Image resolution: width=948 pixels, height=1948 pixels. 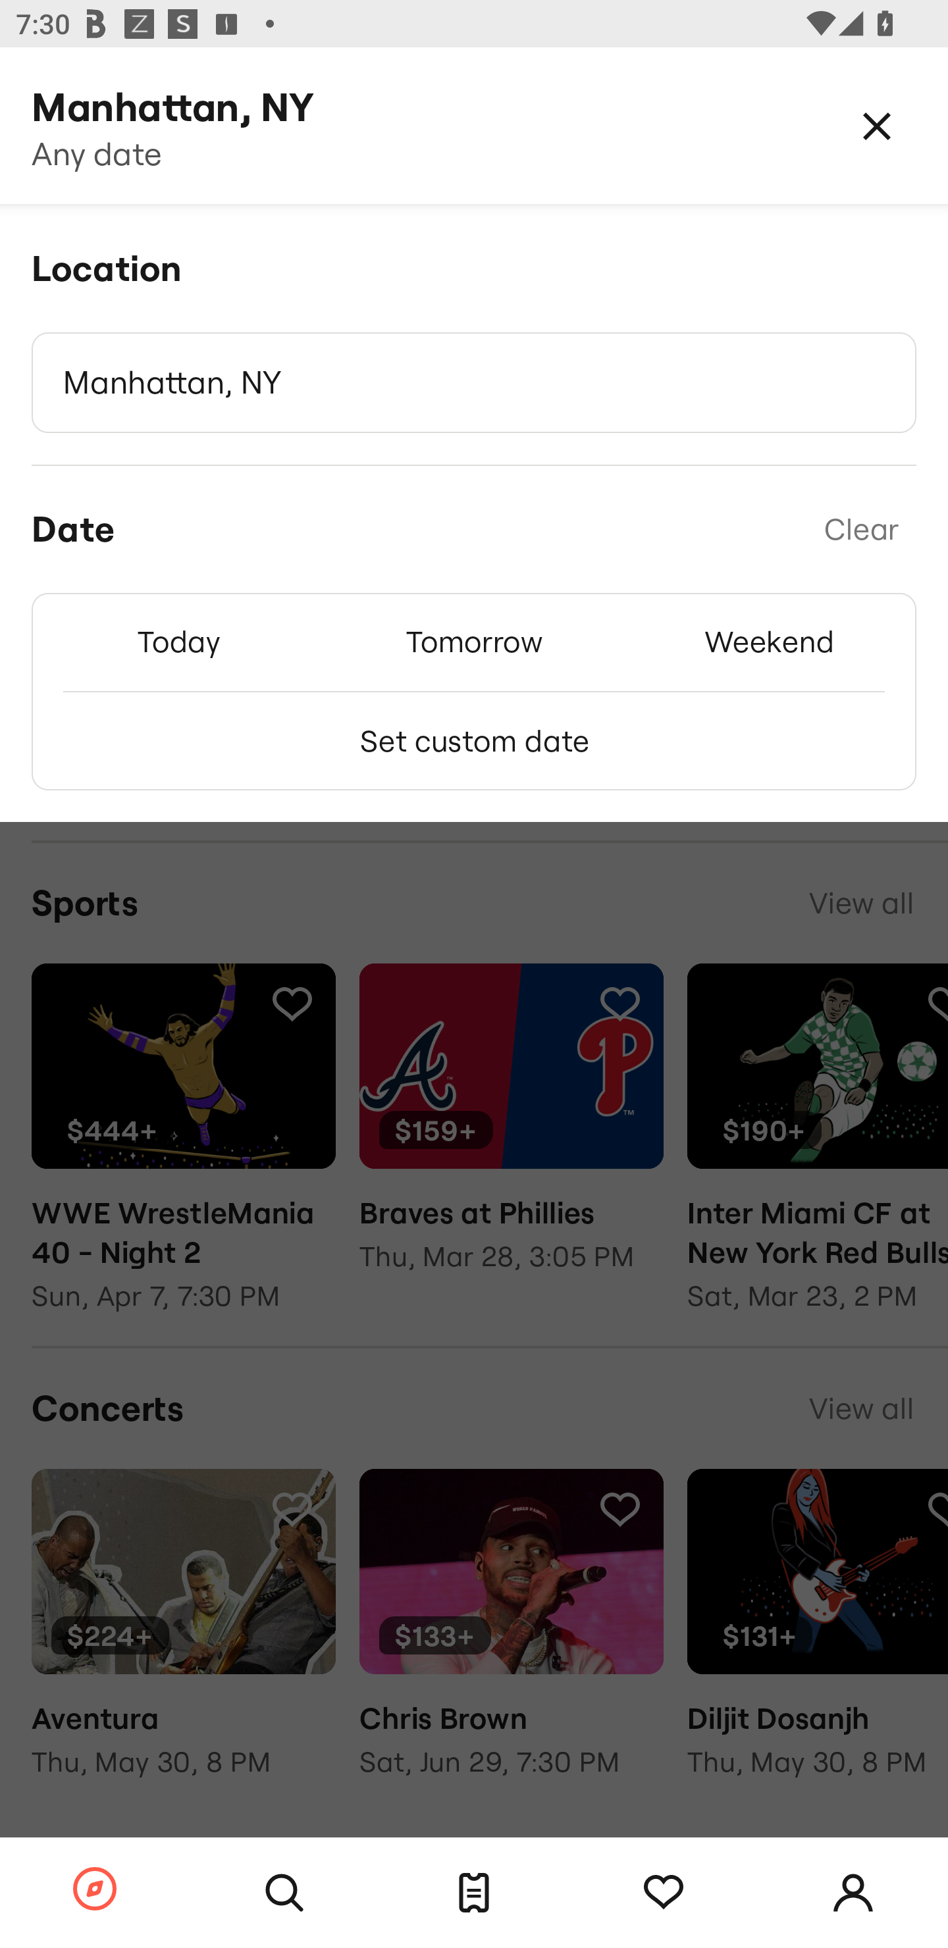 What do you see at coordinates (664, 1893) in the screenshot?
I see `Tracking` at bounding box center [664, 1893].